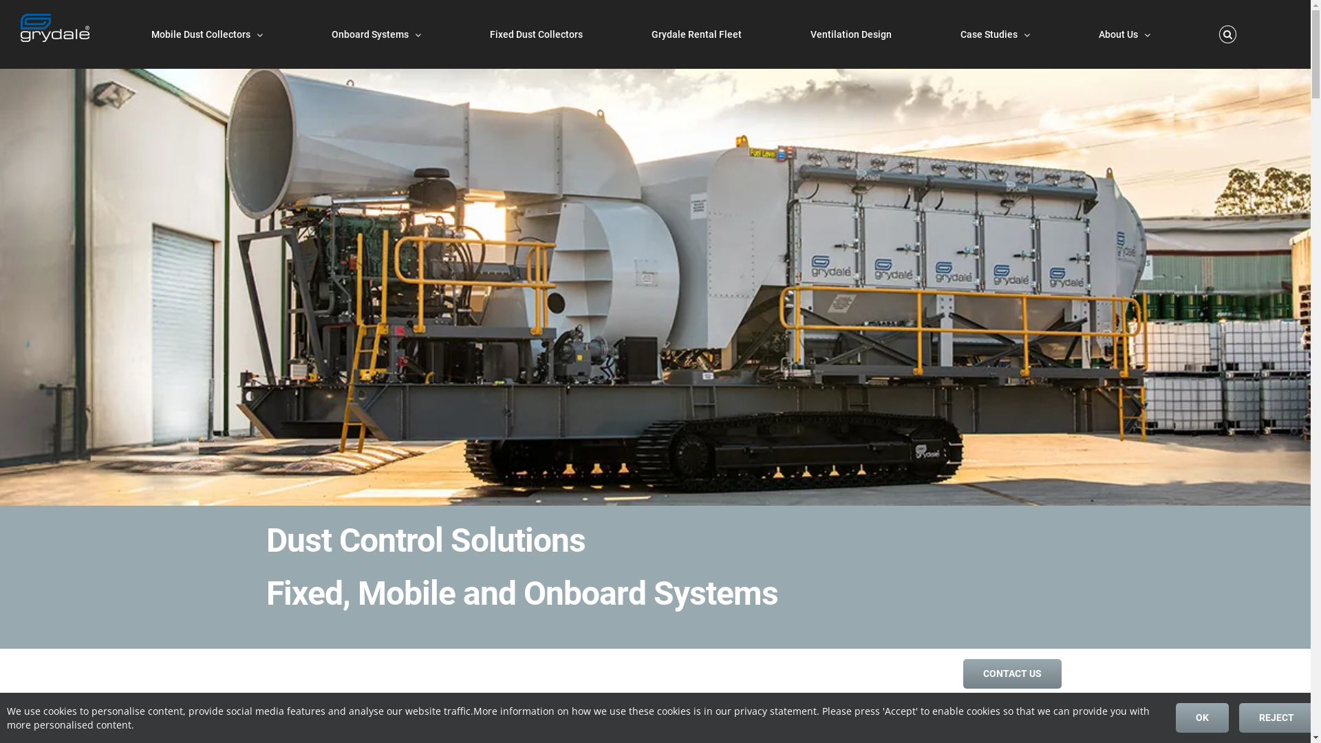 The height and width of the screenshot is (743, 1321). What do you see at coordinates (696, 34) in the screenshot?
I see `Grydale Rental Fleet` at bounding box center [696, 34].